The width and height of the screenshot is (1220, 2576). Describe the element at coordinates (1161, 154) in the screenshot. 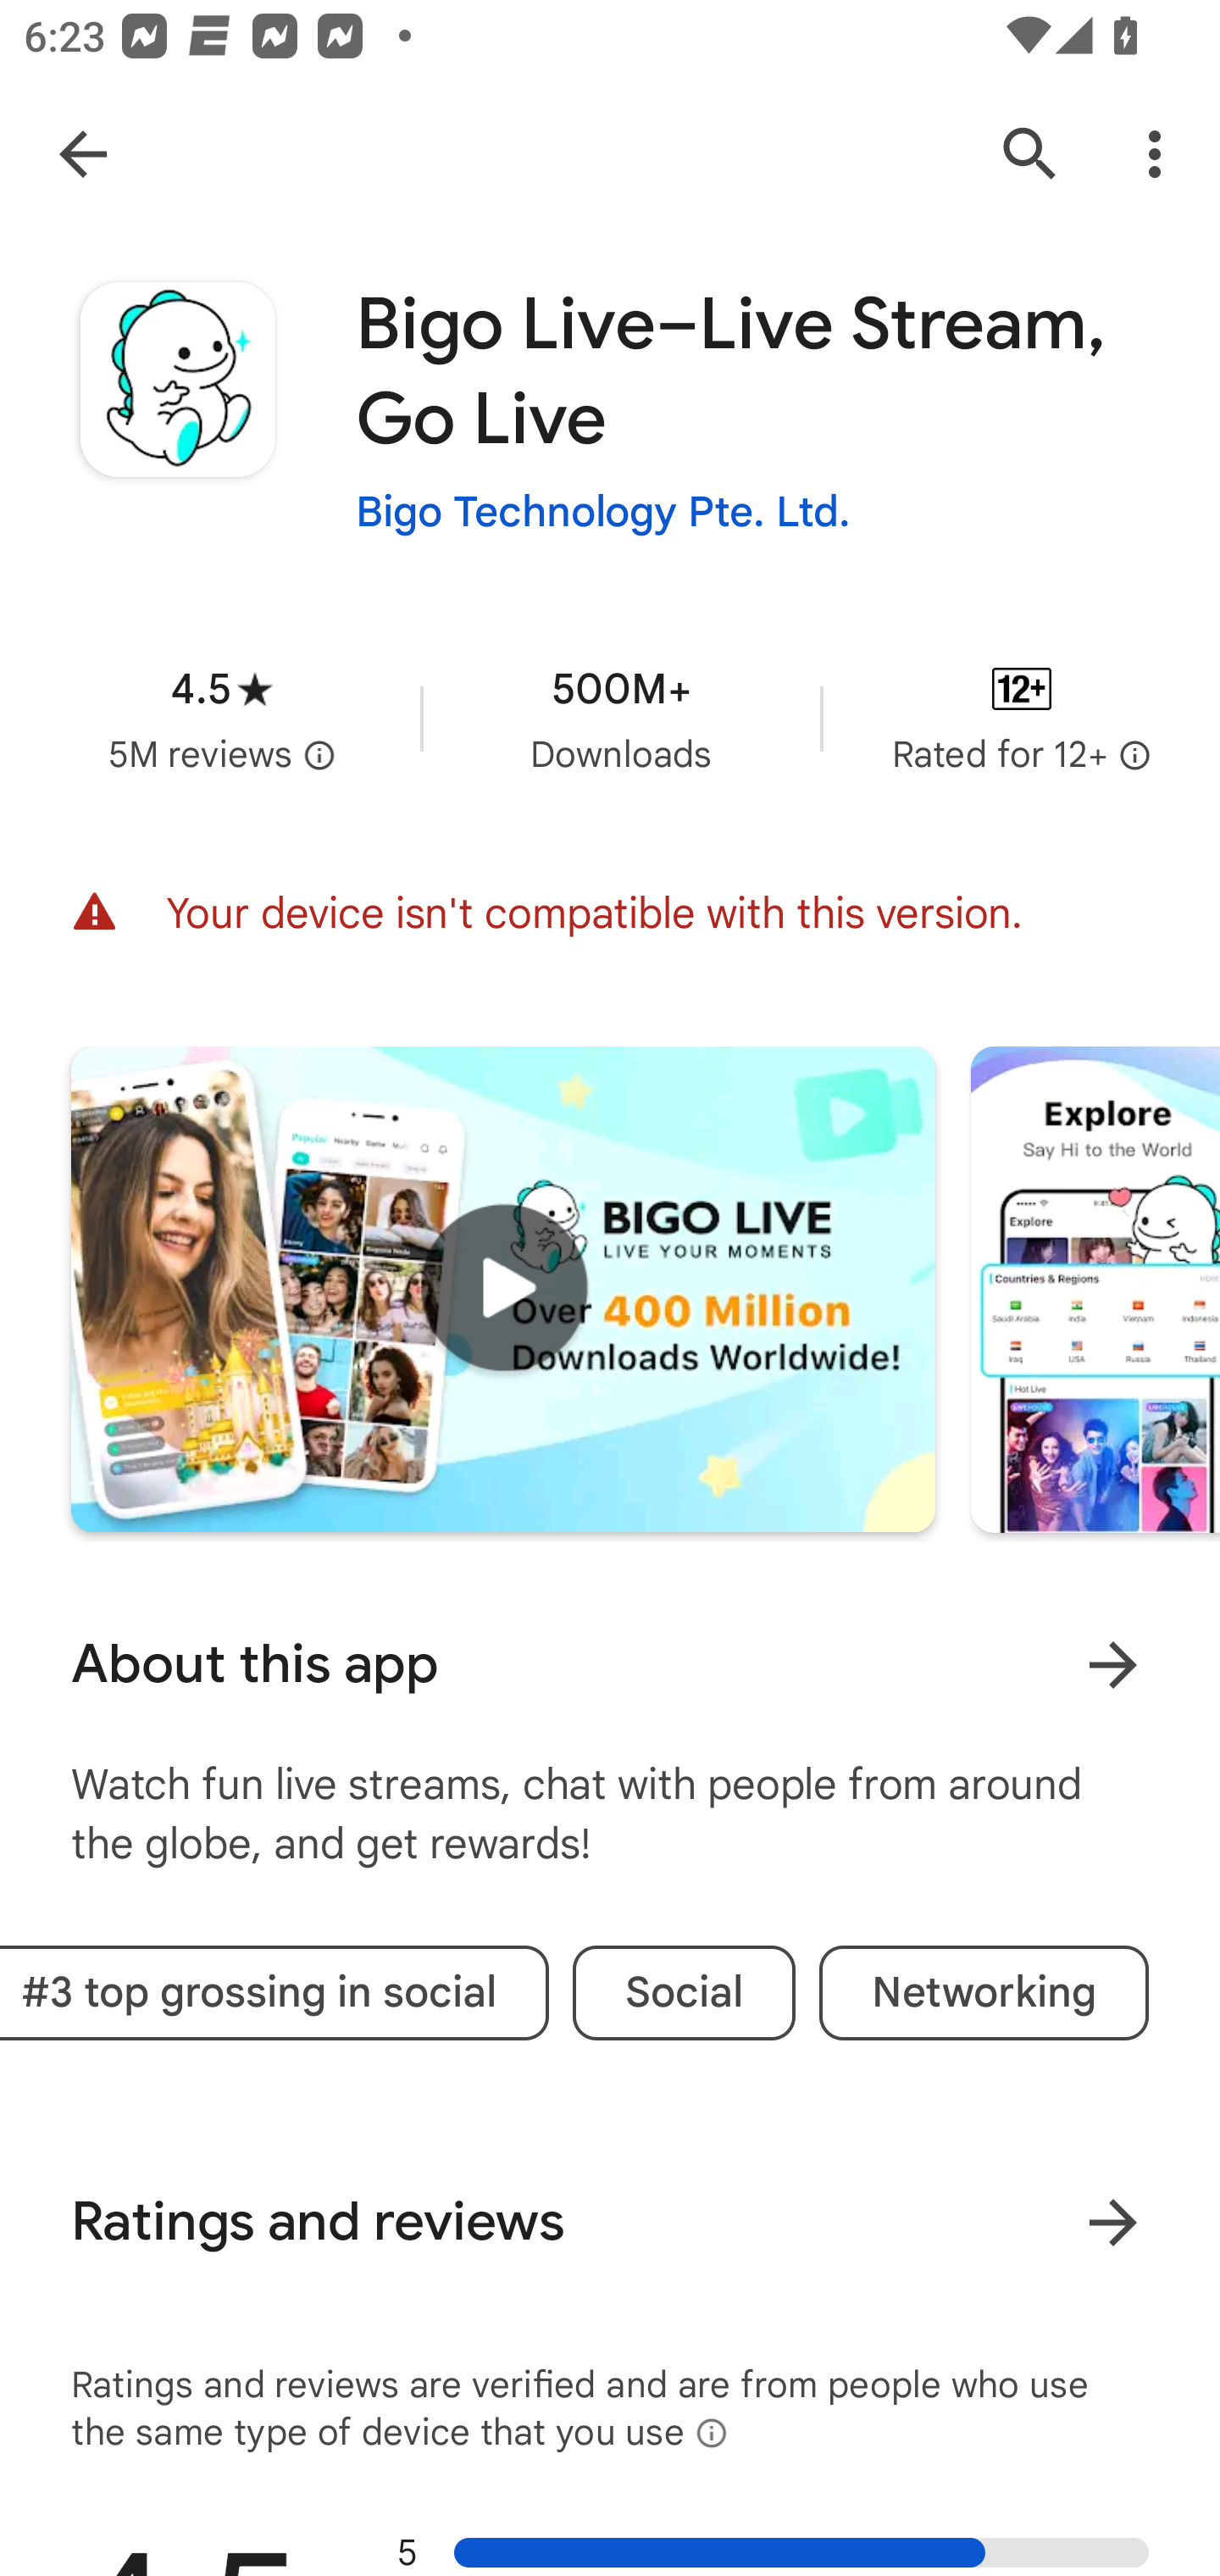

I see `More options` at that location.